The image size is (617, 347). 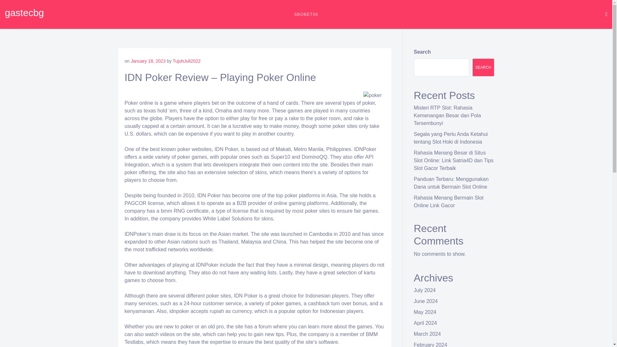 I want to click on SBOBET88, so click(x=306, y=14).